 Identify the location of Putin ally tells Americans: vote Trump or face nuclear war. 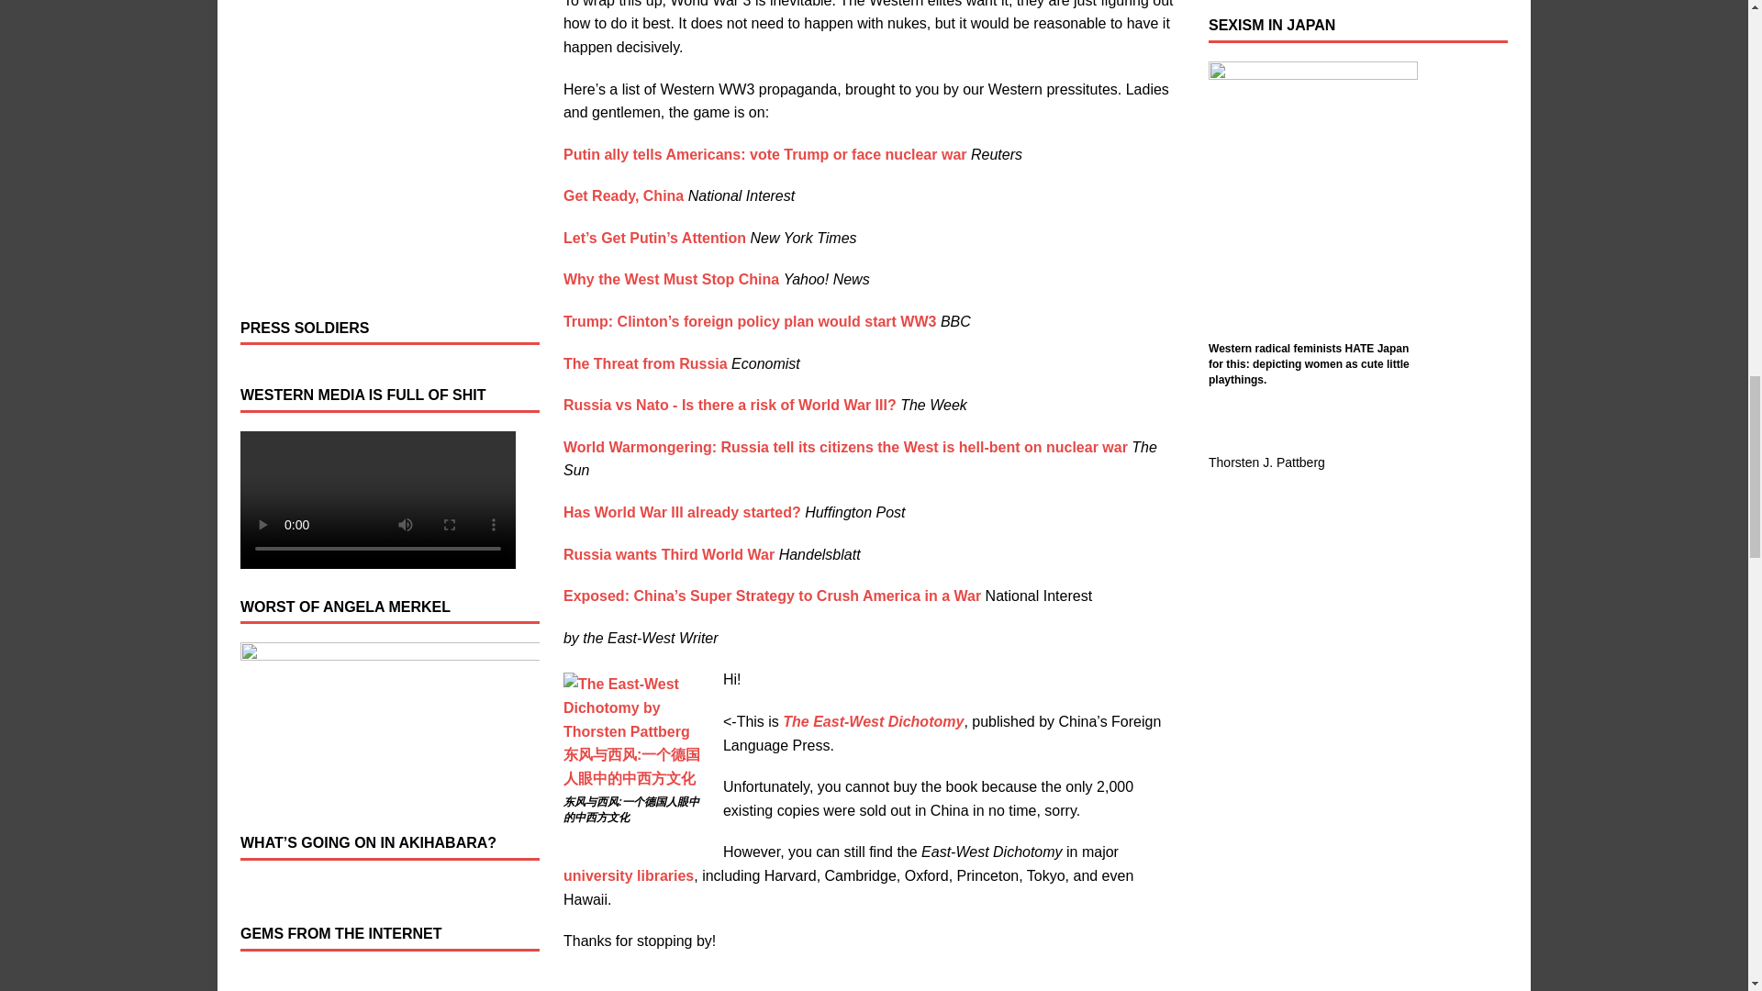
(765, 154).